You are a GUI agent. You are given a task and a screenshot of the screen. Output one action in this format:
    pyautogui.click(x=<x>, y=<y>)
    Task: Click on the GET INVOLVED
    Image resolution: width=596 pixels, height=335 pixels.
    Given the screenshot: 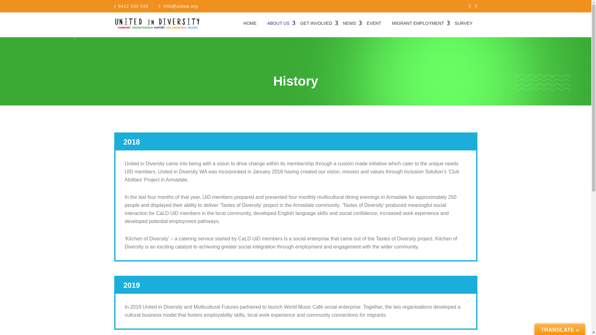 What is the action you would take?
    pyautogui.click(x=316, y=23)
    